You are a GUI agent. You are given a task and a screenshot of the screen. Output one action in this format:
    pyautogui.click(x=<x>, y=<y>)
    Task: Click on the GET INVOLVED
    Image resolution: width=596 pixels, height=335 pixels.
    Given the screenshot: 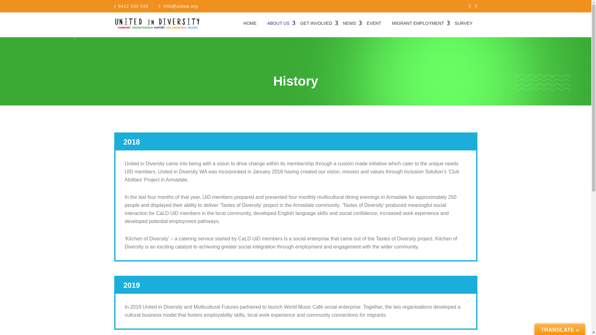 What is the action you would take?
    pyautogui.click(x=316, y=23)
    